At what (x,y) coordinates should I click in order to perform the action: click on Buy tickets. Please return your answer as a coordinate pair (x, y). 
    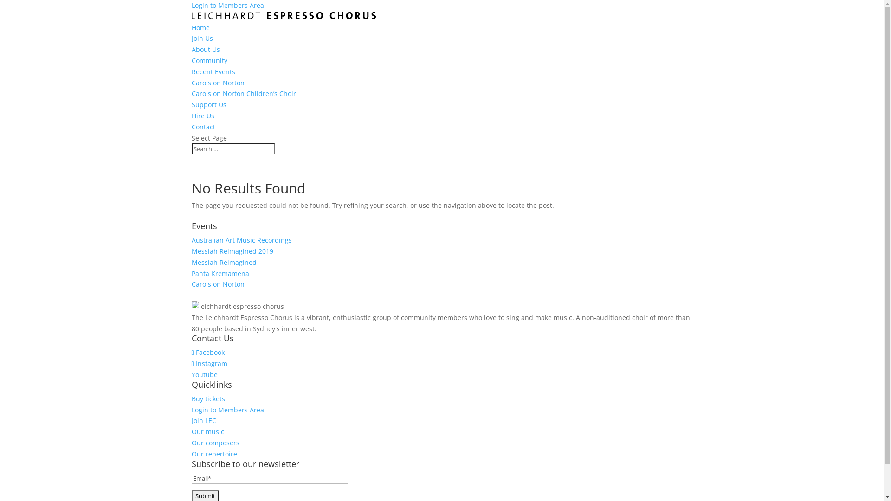
    Looking at the image, I should click on (208, 399).